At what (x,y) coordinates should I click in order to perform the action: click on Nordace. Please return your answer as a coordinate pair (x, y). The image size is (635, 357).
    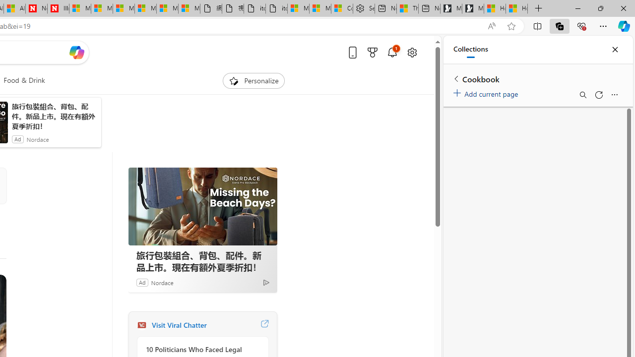
    Looking at the image, I should click on (162, 282).